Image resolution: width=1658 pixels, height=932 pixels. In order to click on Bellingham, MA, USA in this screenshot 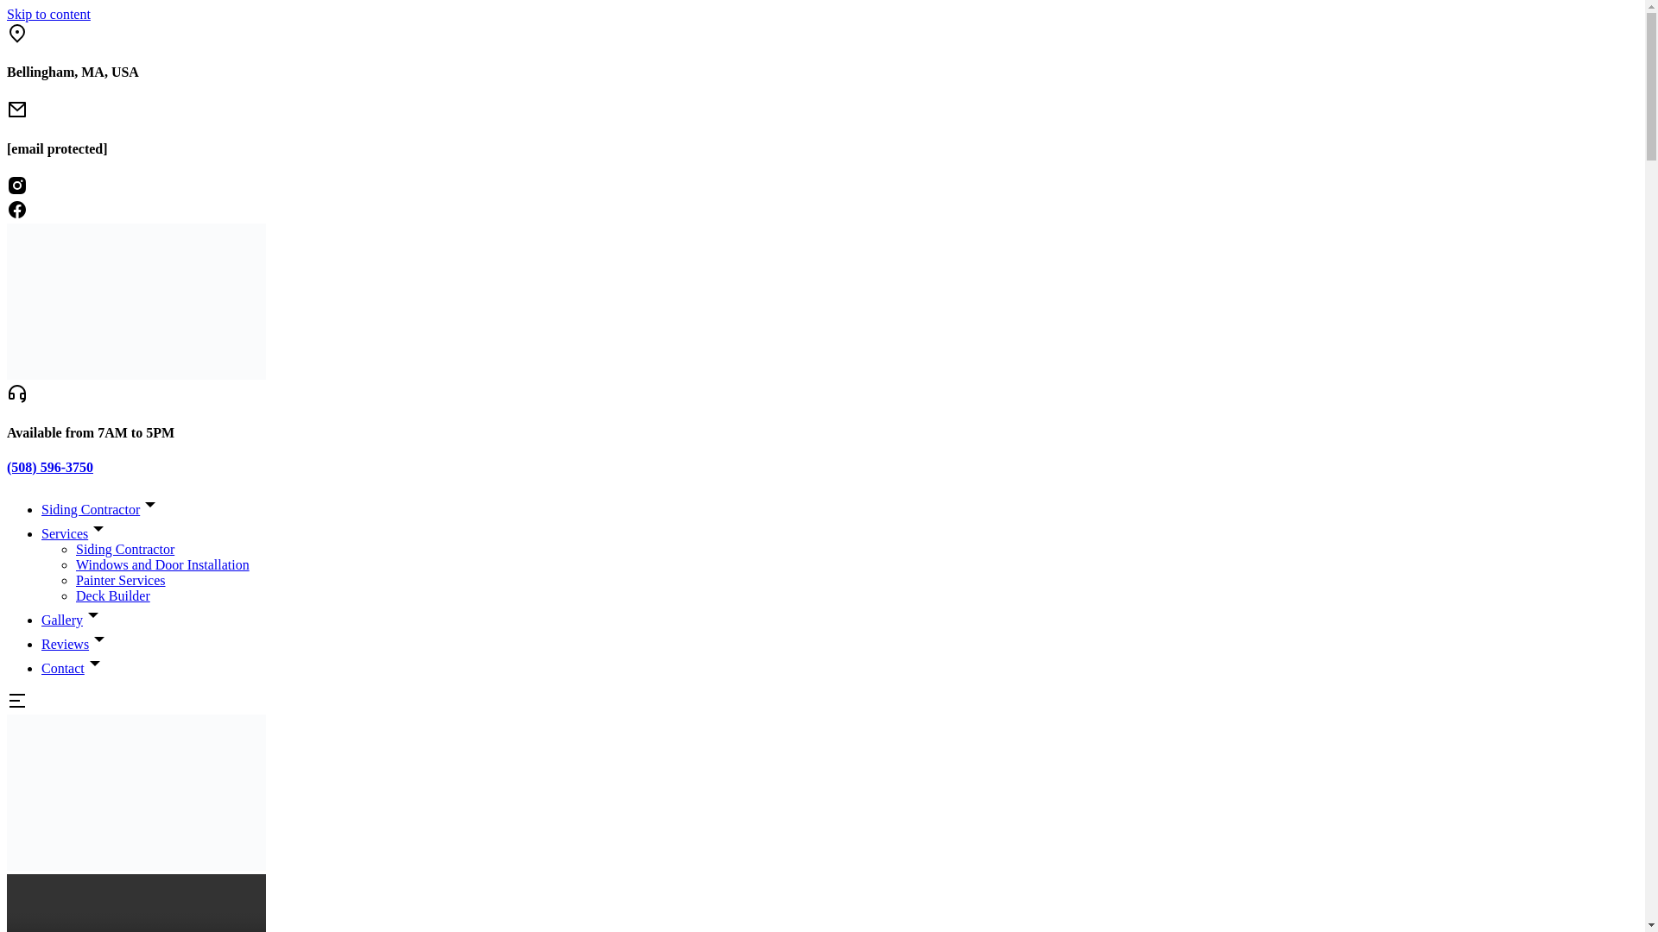, I will do `click(73, 71)`.